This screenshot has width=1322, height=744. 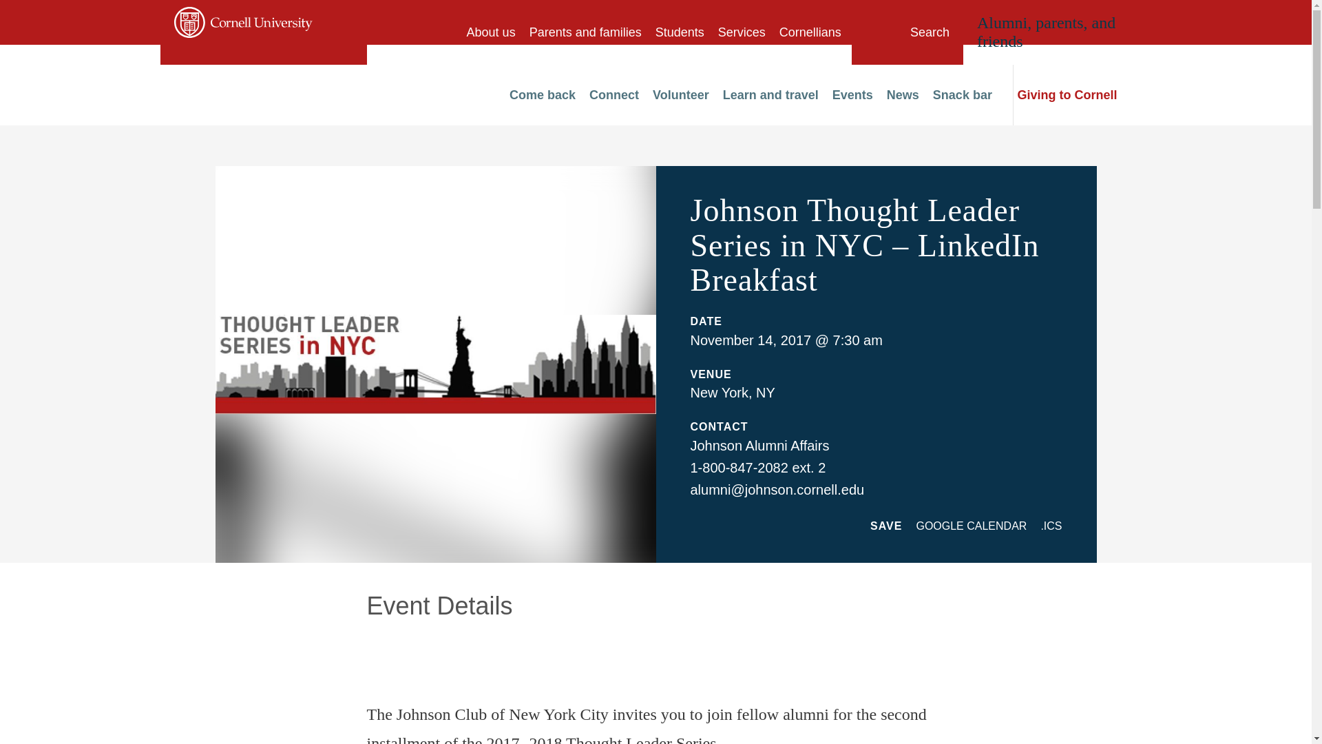 What do you see at coordinates (852, 95) in the screenshot?
I see `Events` at bounding box center [852, 95].